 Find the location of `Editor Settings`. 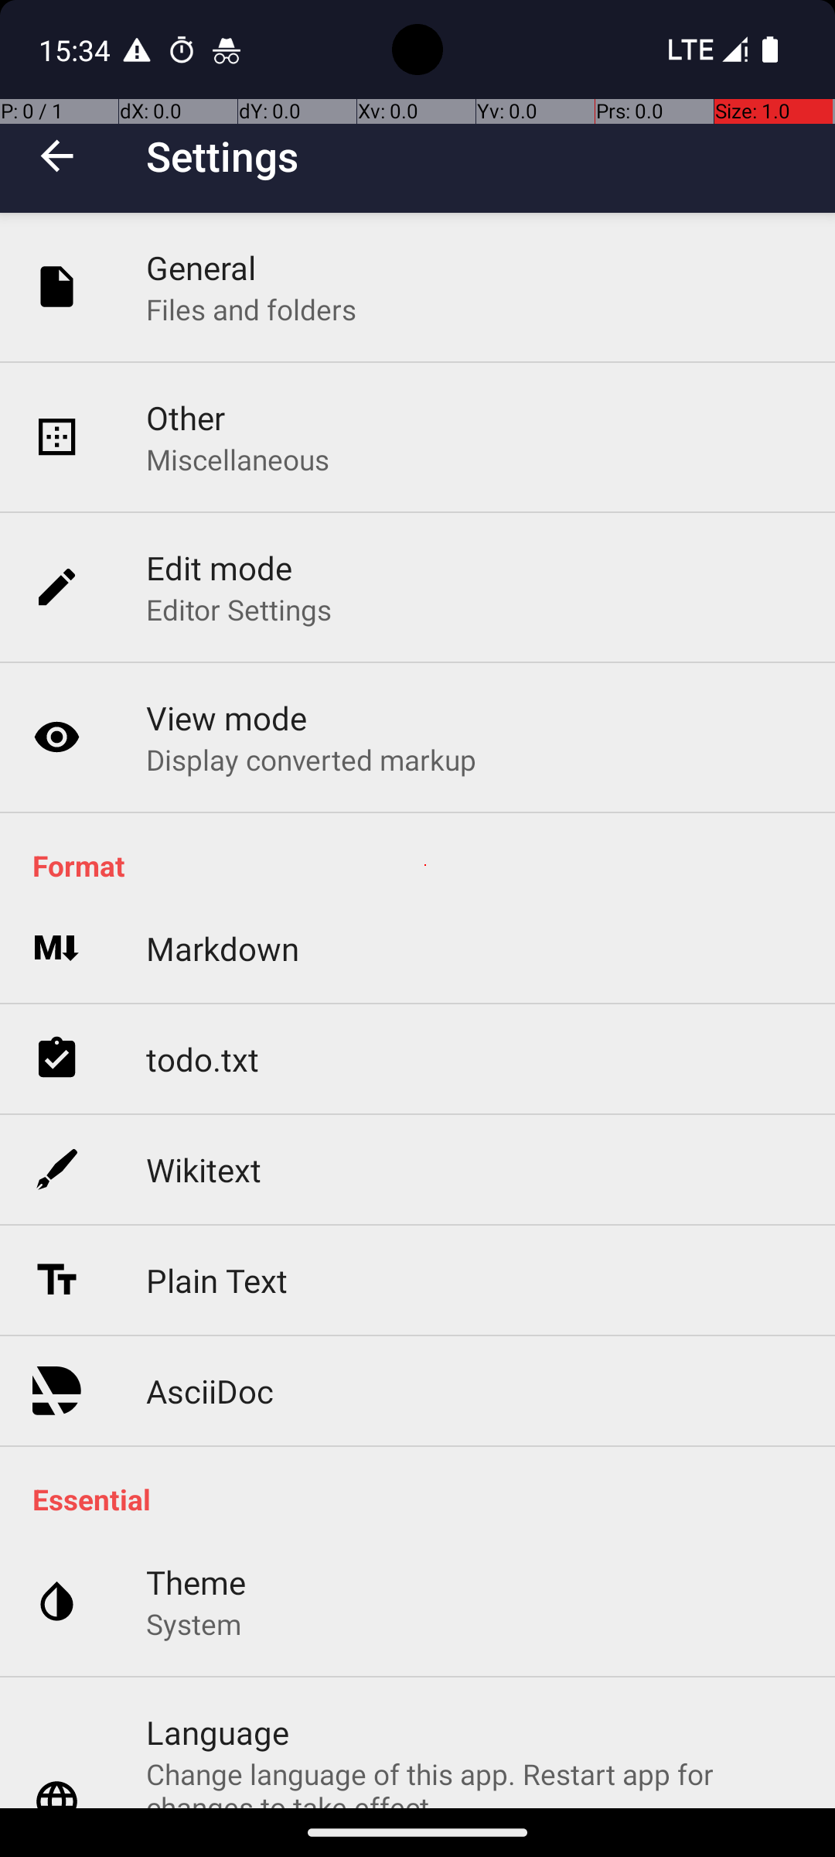

Editor Settings is located at coordinates (240, 610).